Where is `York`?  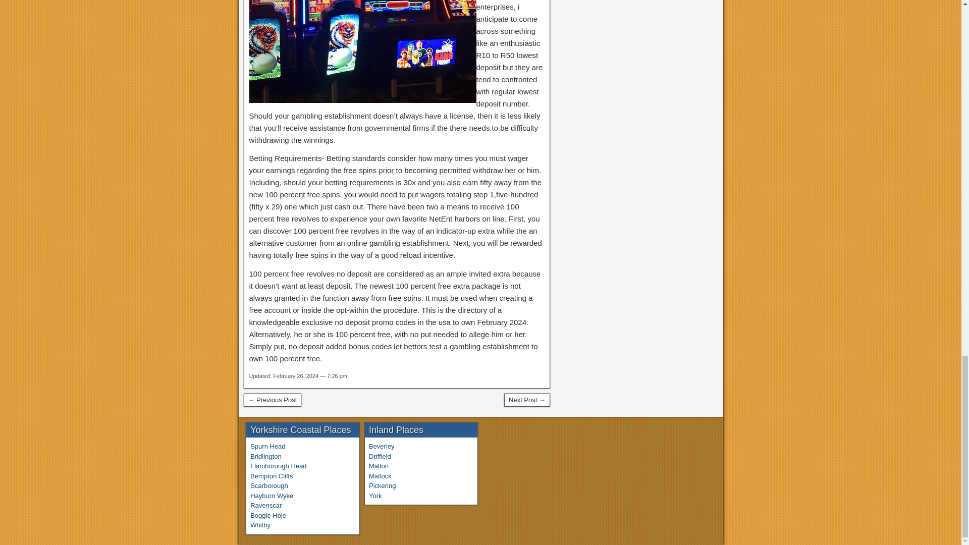
York is located at coordinates (375, 496).